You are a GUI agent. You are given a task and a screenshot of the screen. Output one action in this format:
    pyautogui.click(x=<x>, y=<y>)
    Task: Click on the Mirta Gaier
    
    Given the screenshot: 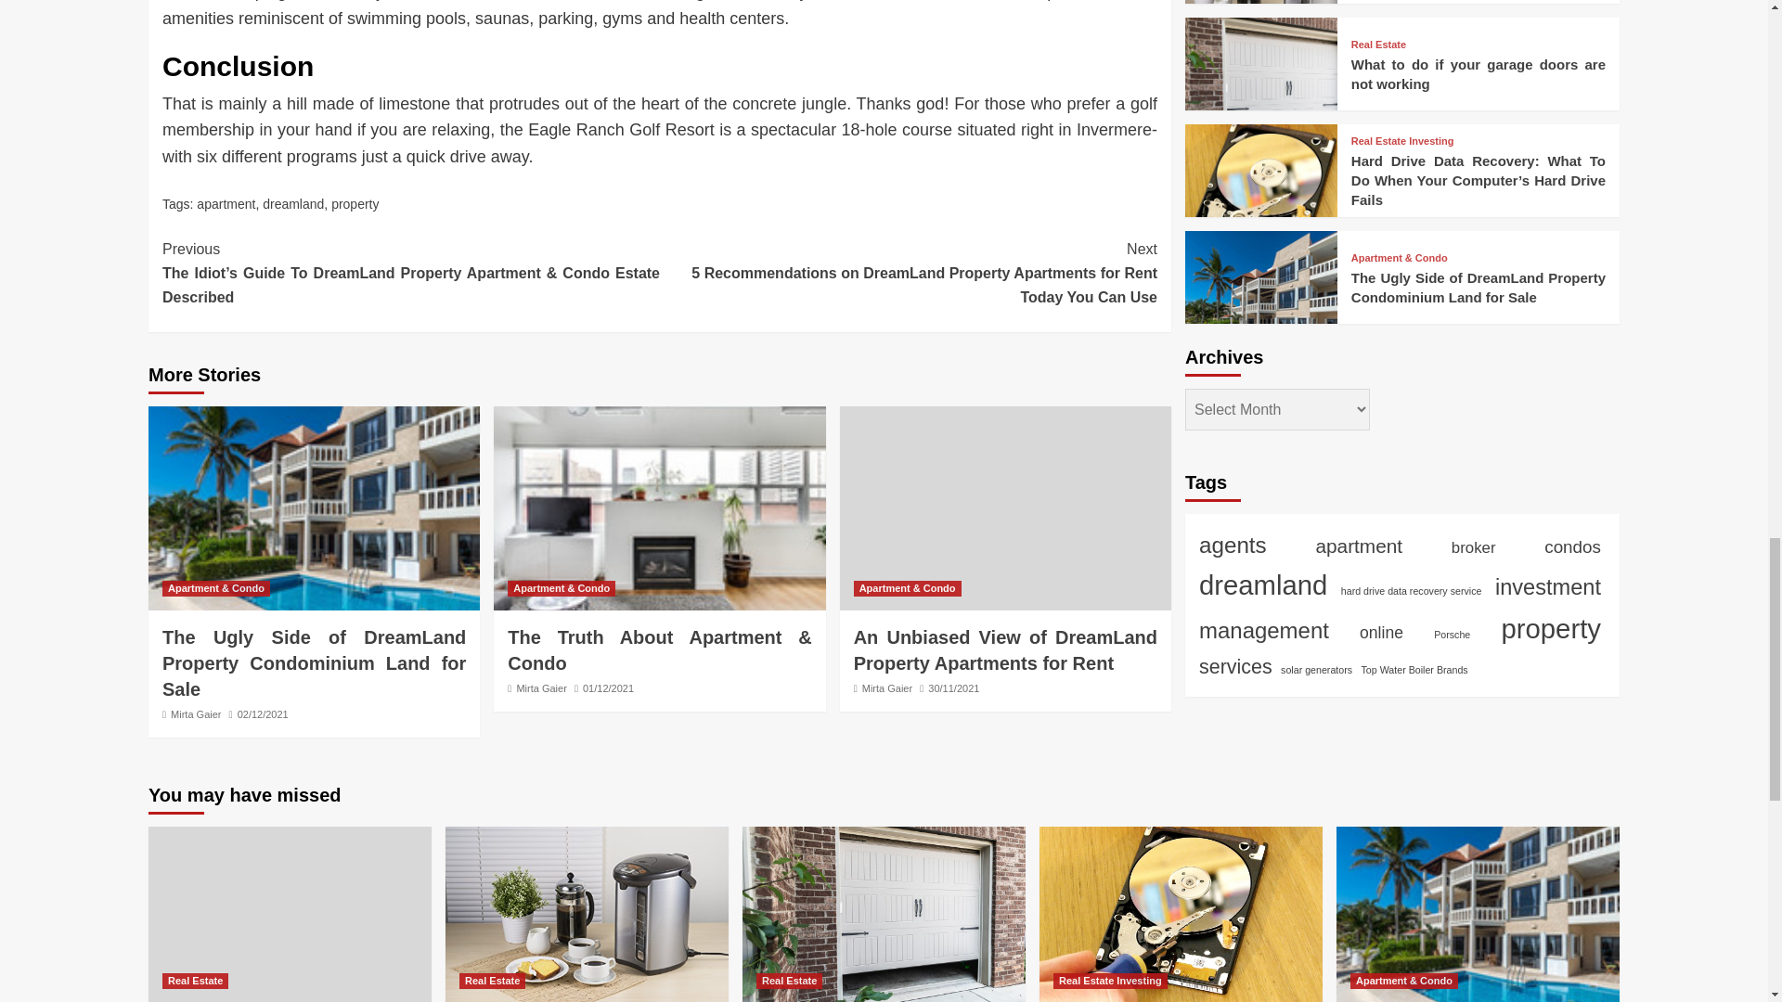 What is the action you would take?
    pyautogui.click(x=541, y=688)
    